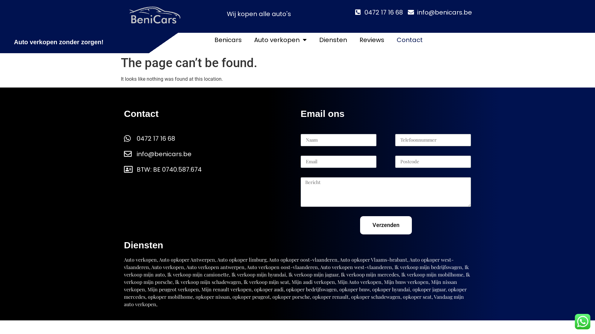 The image size is (595, 334). I want to click on opkoper porsche,, so click(292, 297).